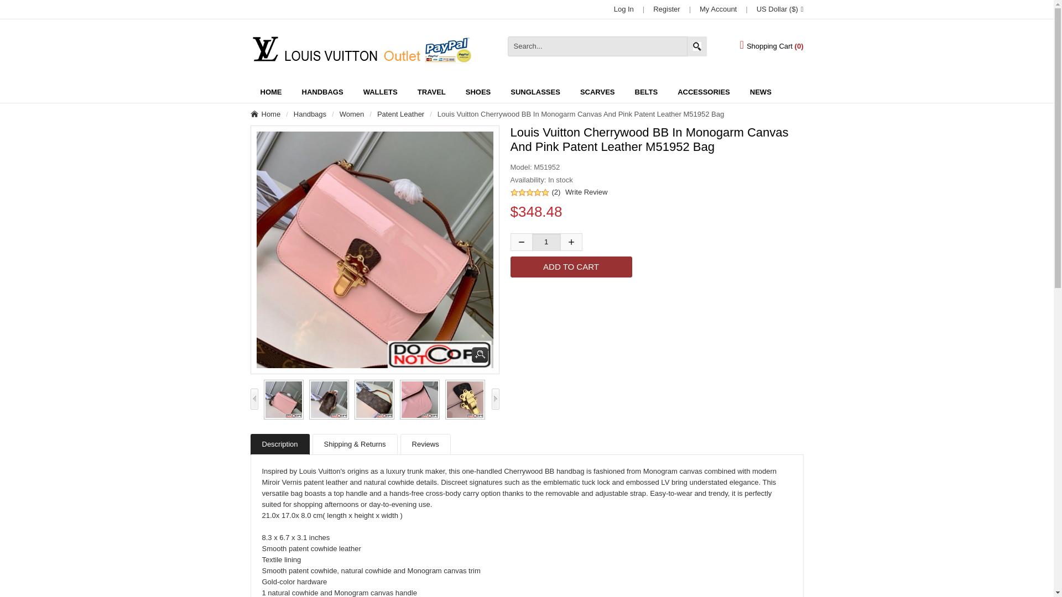  Describe the element at coordinates (624, 9) in the screenshot. I see `Log In` at that location.